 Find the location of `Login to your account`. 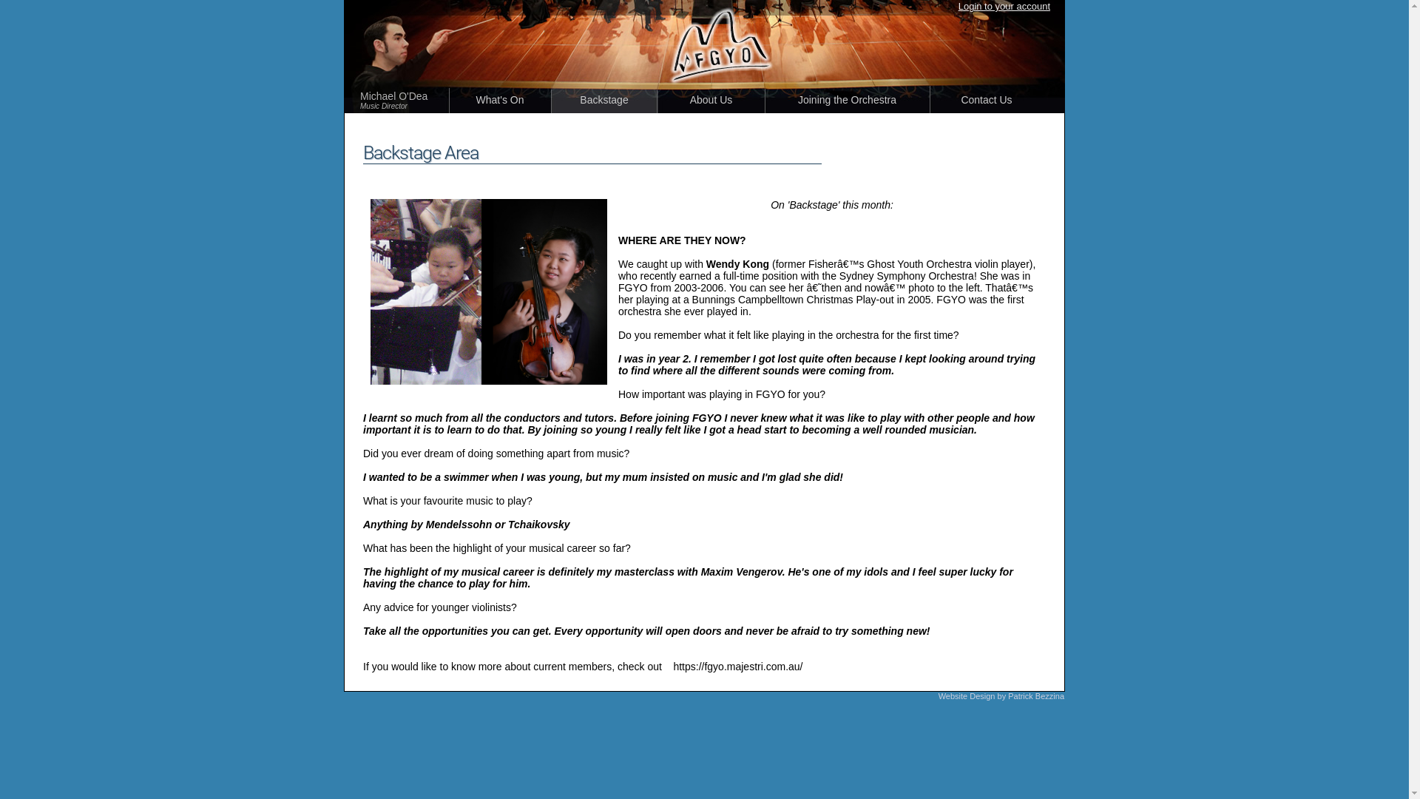

Login to your account is located at coordinates (1004, 6).